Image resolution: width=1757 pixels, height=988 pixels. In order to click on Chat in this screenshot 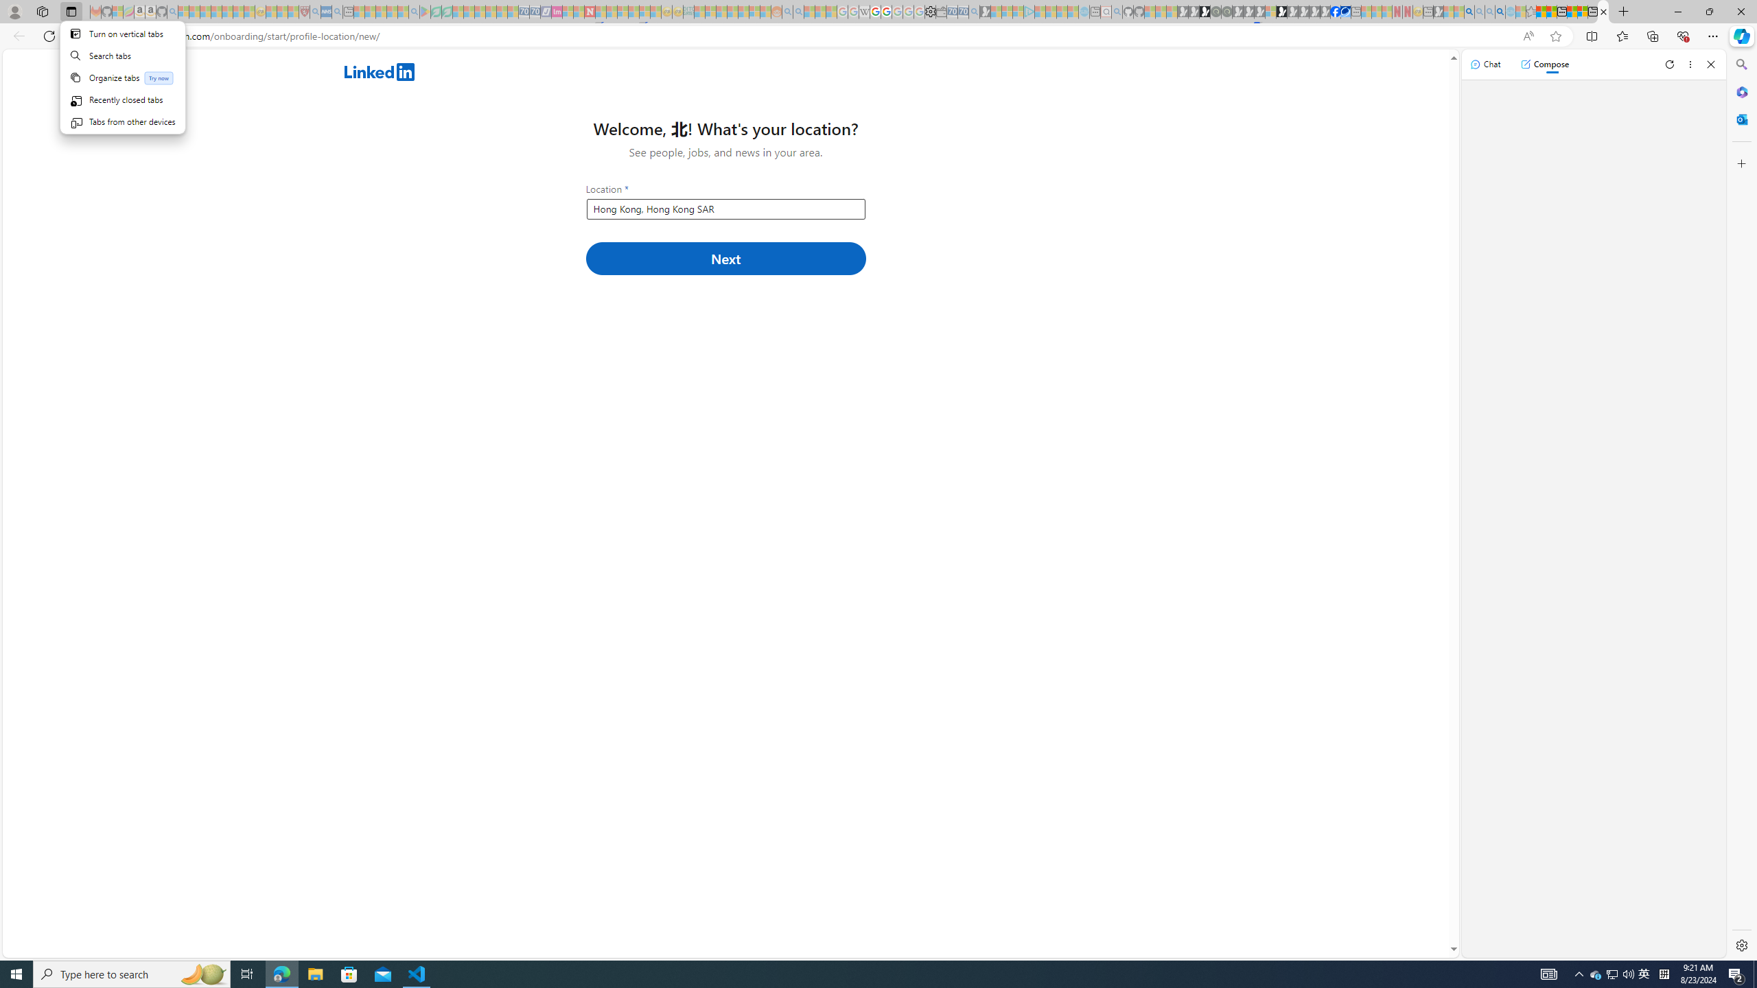, I will do `click(1485, 64)`.